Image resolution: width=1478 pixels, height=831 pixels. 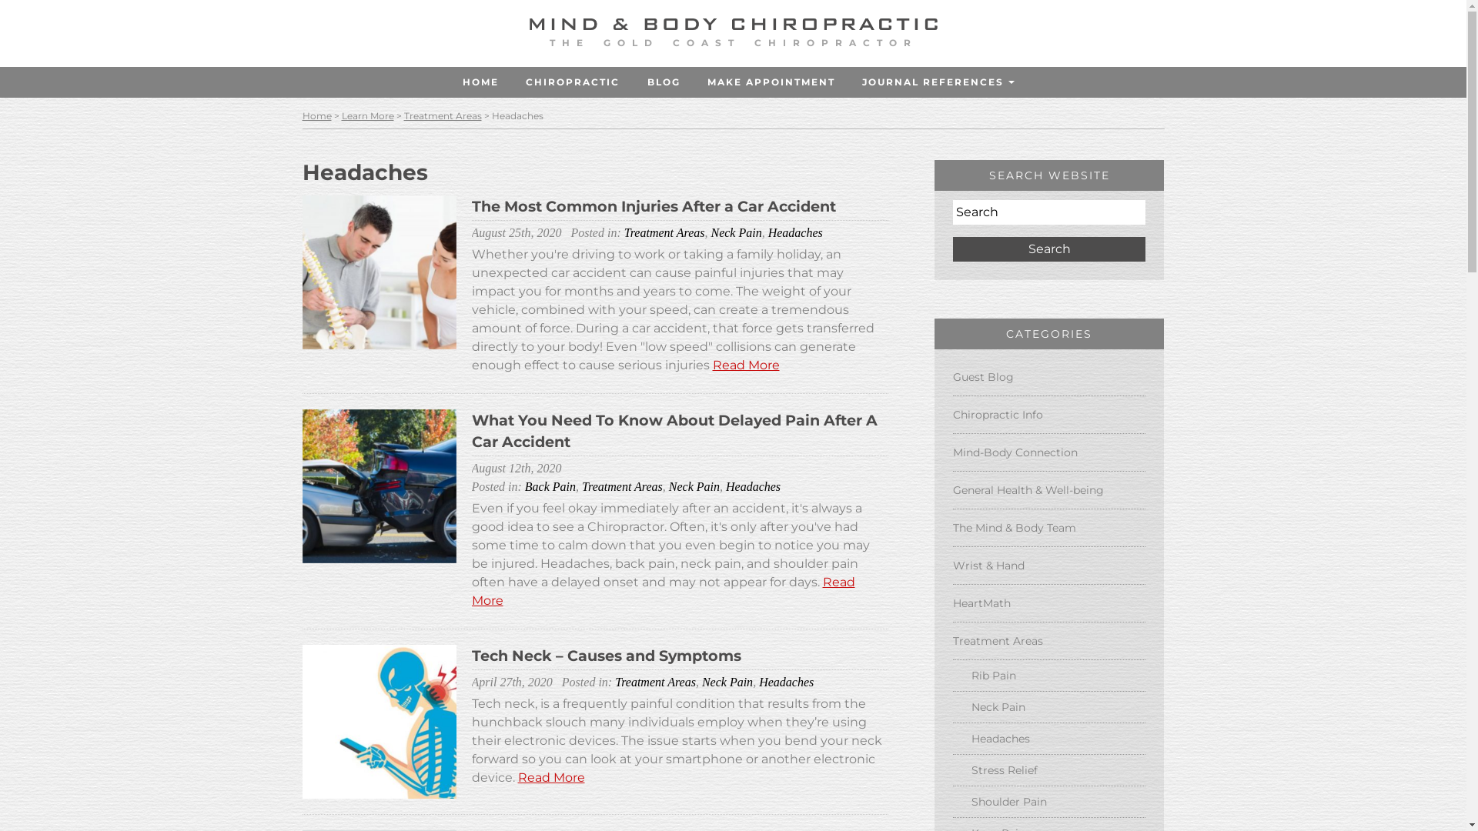 What do you see at coordinates (664, 82) in the screenshot?
I see `BLOG` at bounding box center [664, 82].